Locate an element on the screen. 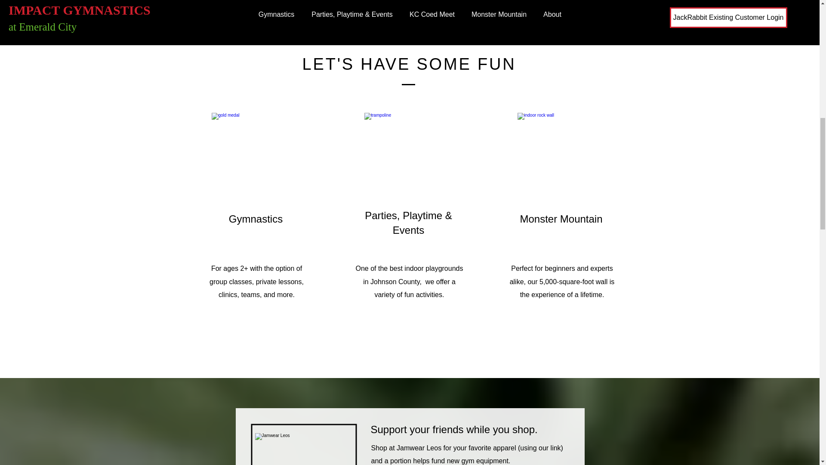  Check It Out is located at coordinates (307, 2).